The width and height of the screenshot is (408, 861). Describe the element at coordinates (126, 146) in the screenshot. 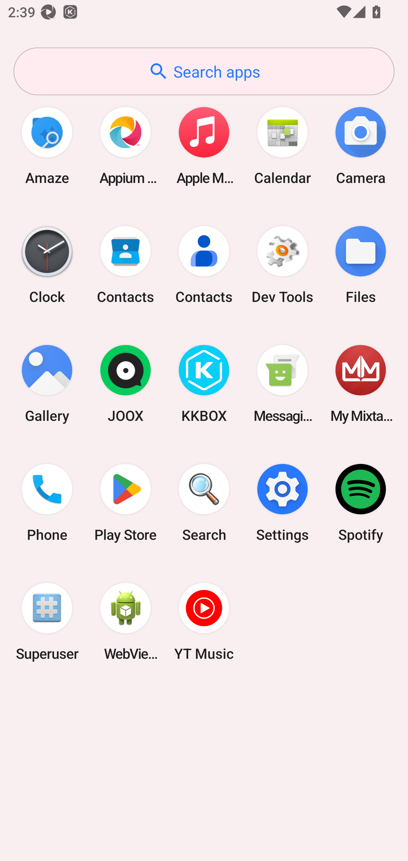

I see `Appium Settings` at that location.